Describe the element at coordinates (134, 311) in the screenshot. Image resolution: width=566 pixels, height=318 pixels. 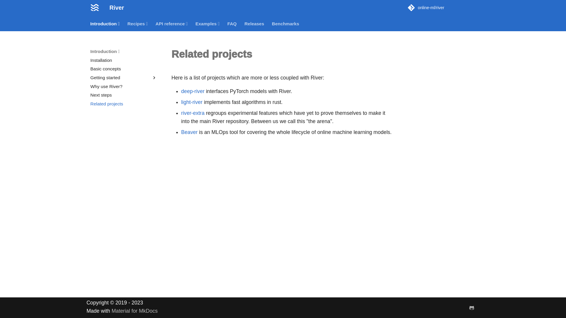
I see `Material for MkDocs` at that location.